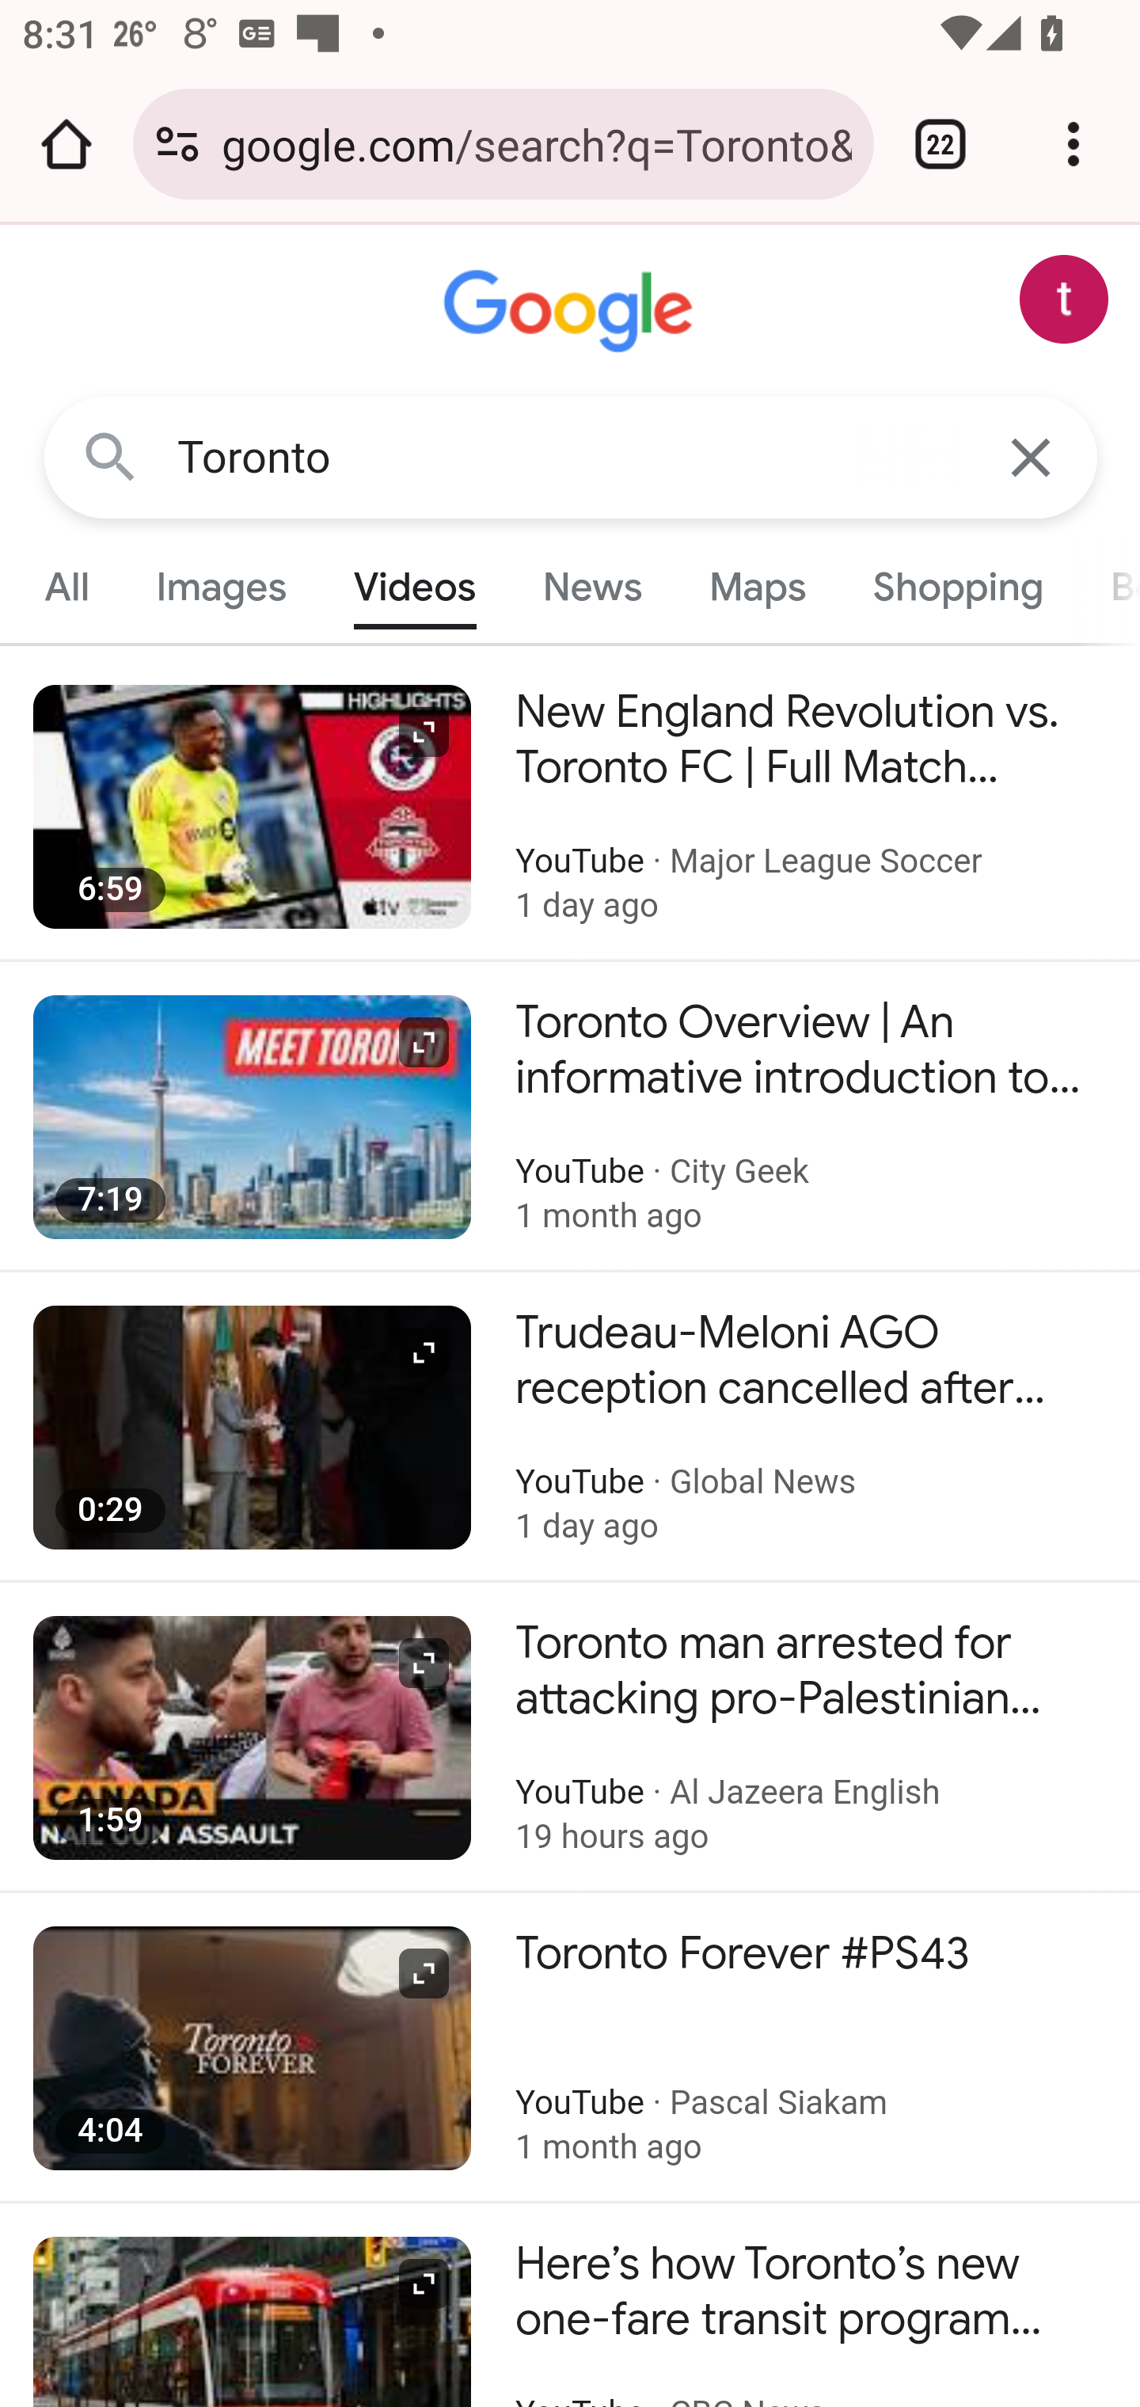 Image resolution: width=1140 pixels, height=2407 pixels. I want to click on Toronto, so click(572, 458).